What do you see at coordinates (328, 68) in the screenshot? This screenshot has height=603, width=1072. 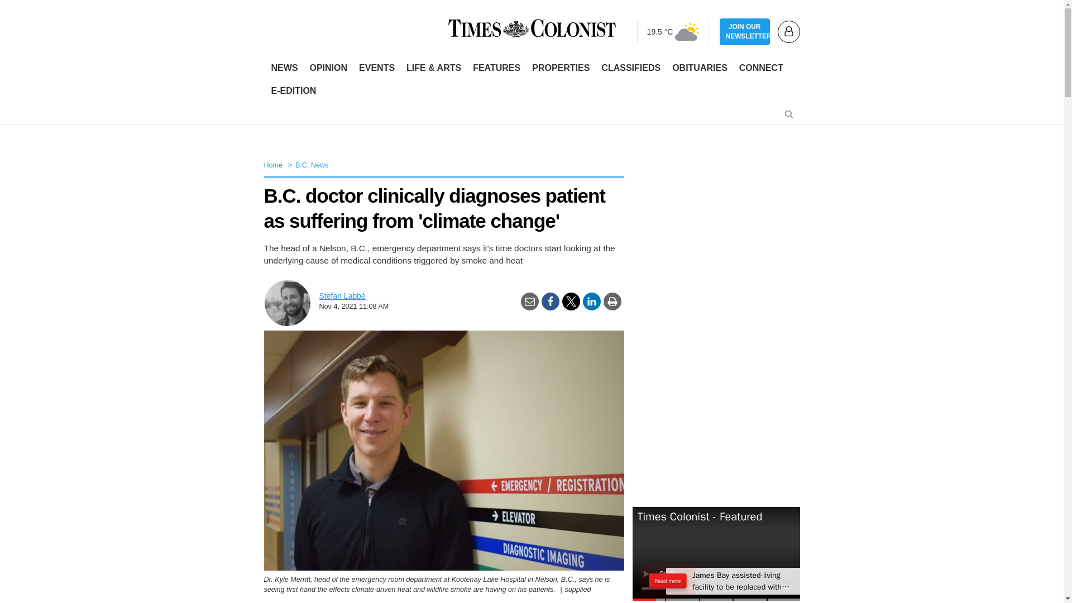 I see `OPINION` at bounding box center [328, 68].